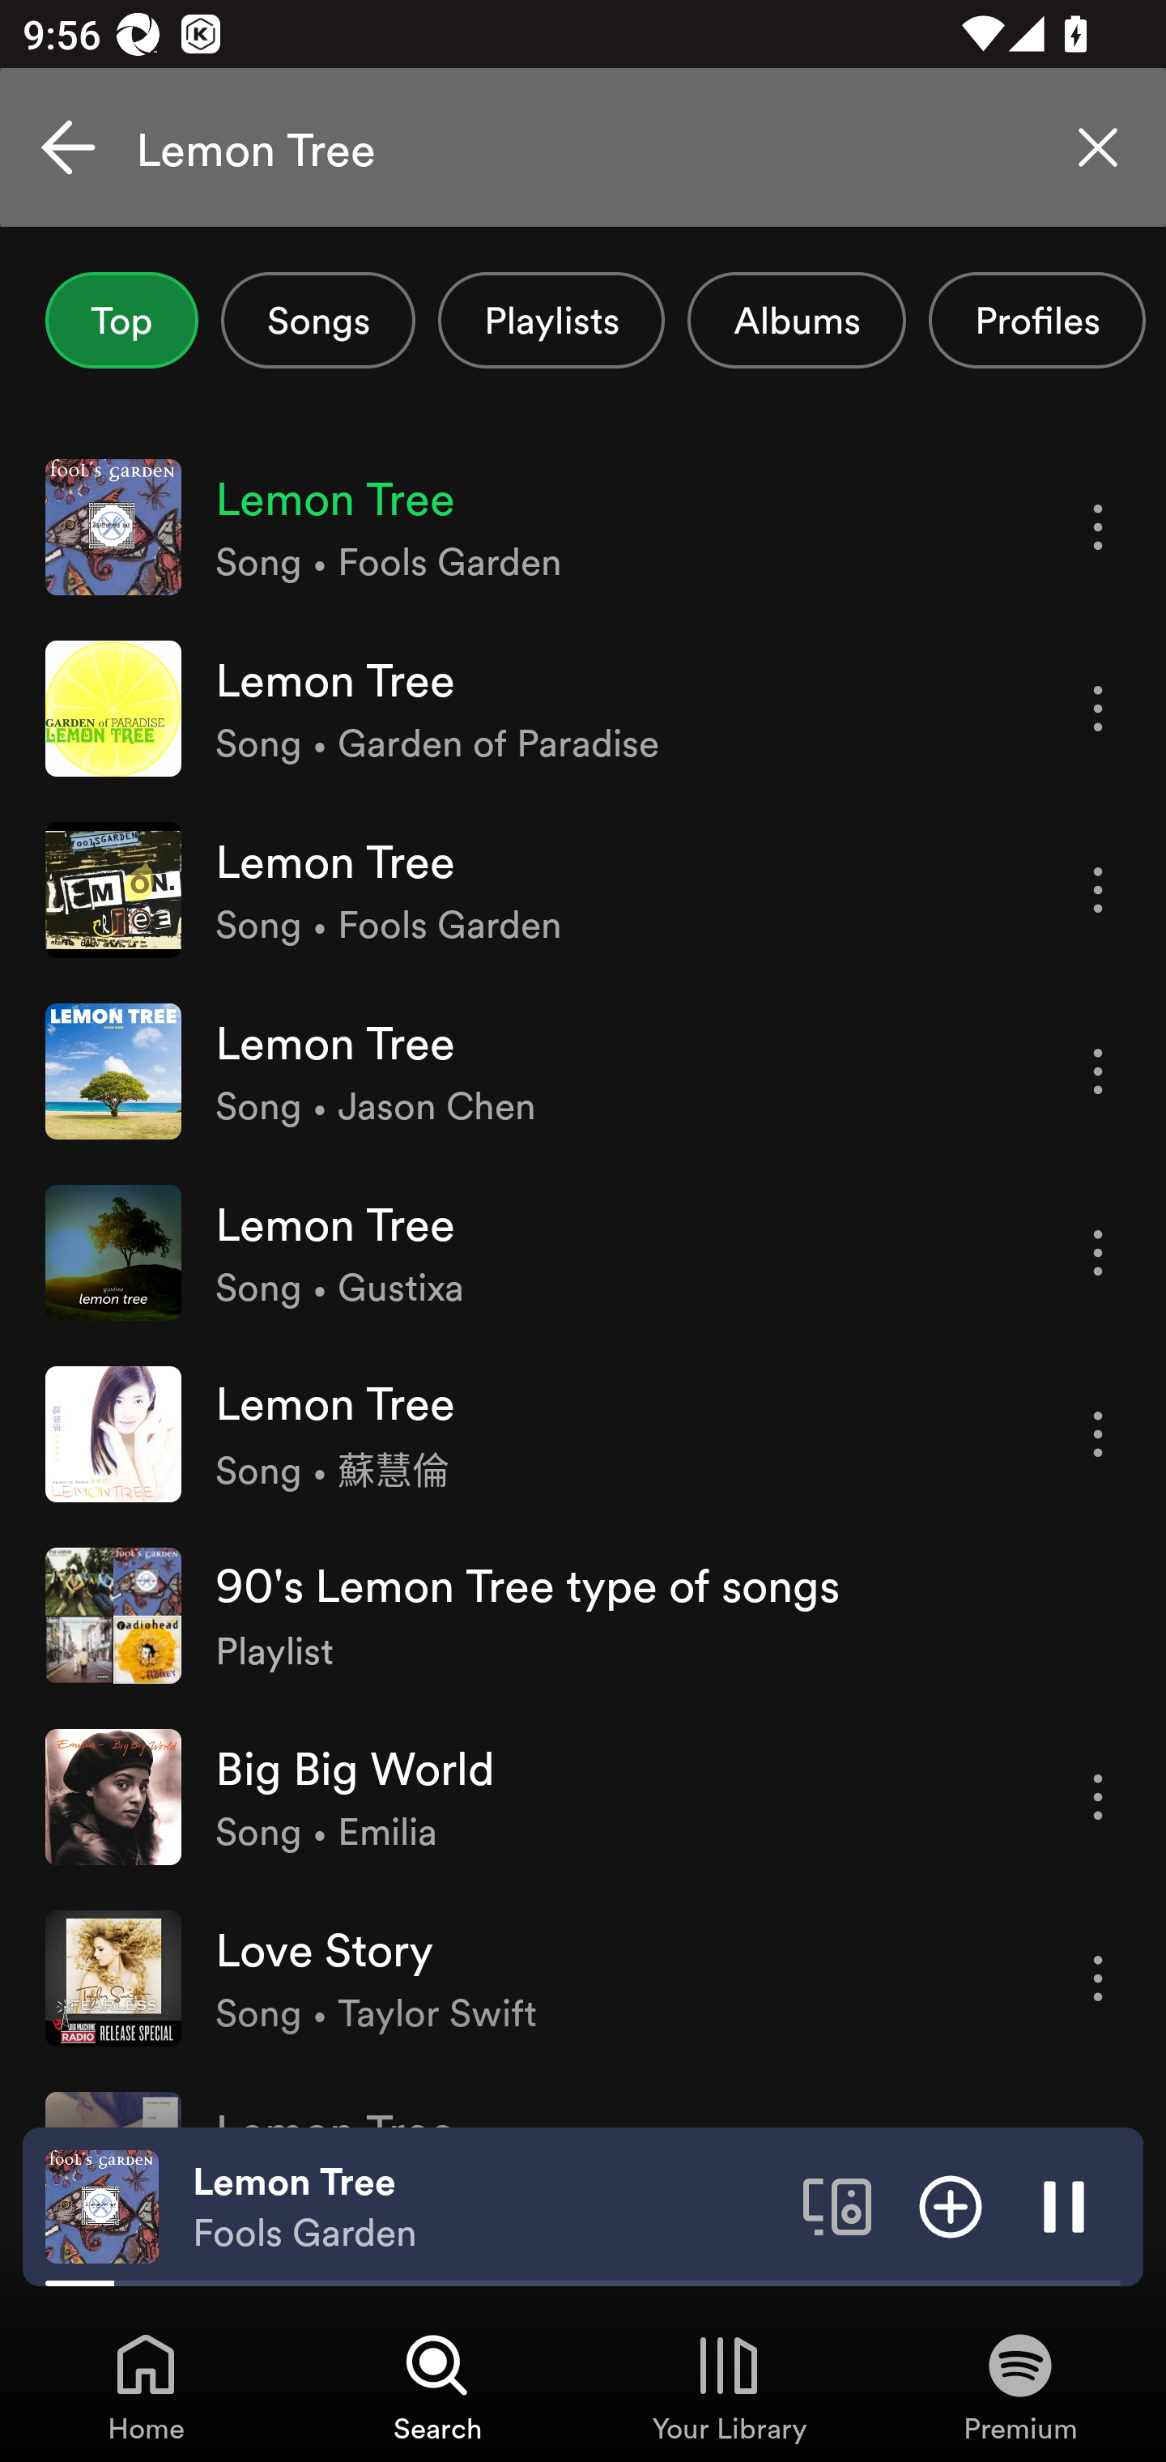  What do you see at coordinates (583, 147) in the screenshot?
I see `Lemon Tree` at bounding box center [583, 147].